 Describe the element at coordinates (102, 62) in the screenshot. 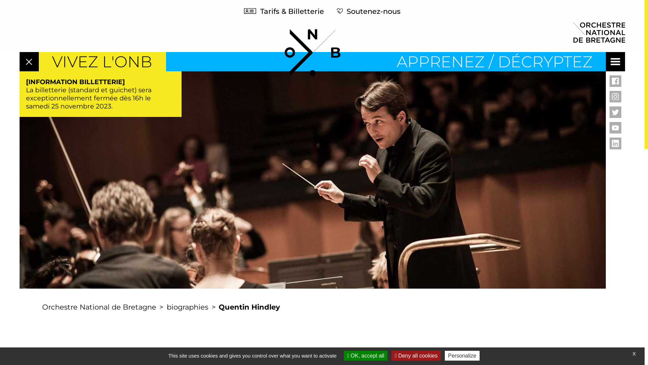

I see `VIVEZ L'ONB` at that location.